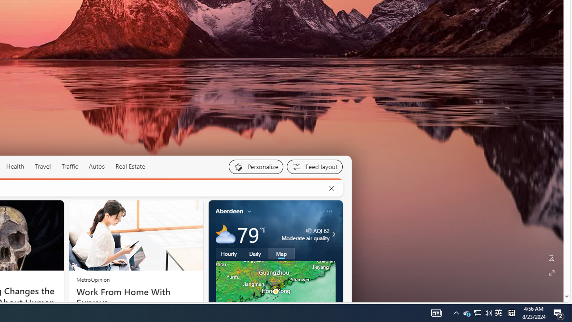 The height and width of the screenshot is (322, 572). Describe the element at coordinates (282, 253) in the screenshot. I see `Map` at that location.